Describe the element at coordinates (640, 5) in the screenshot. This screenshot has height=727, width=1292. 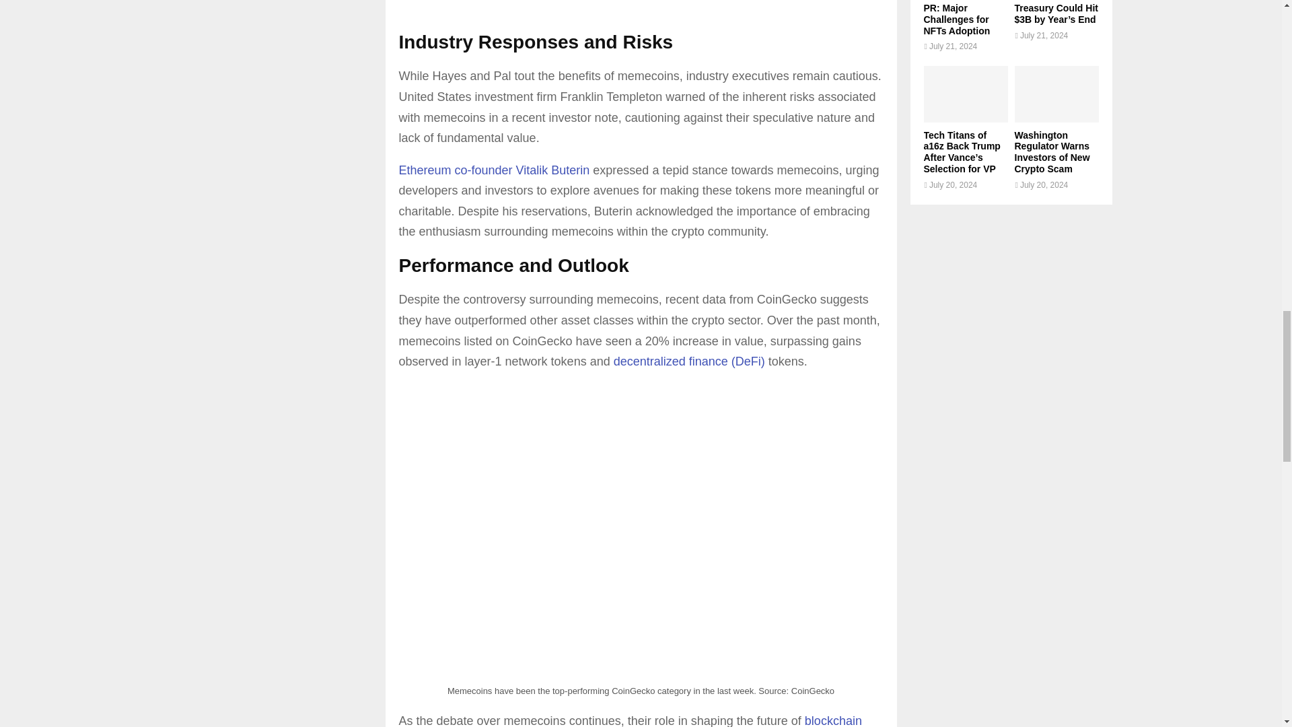
I see `The Return of Crypto King Arthur Hayes` at that location.